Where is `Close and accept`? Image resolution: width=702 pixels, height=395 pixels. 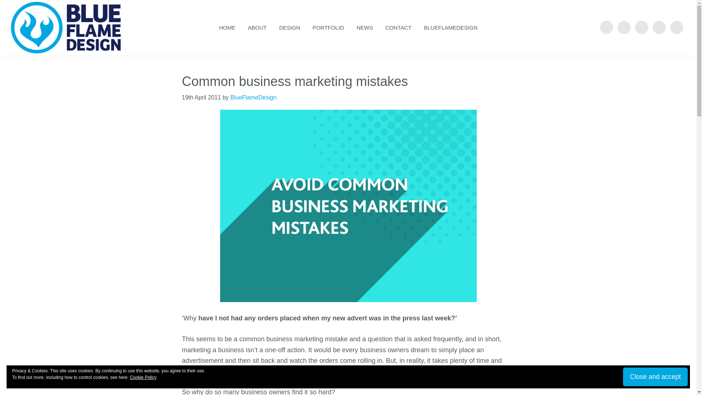
Close and accept is located at coordinates (655, 377).